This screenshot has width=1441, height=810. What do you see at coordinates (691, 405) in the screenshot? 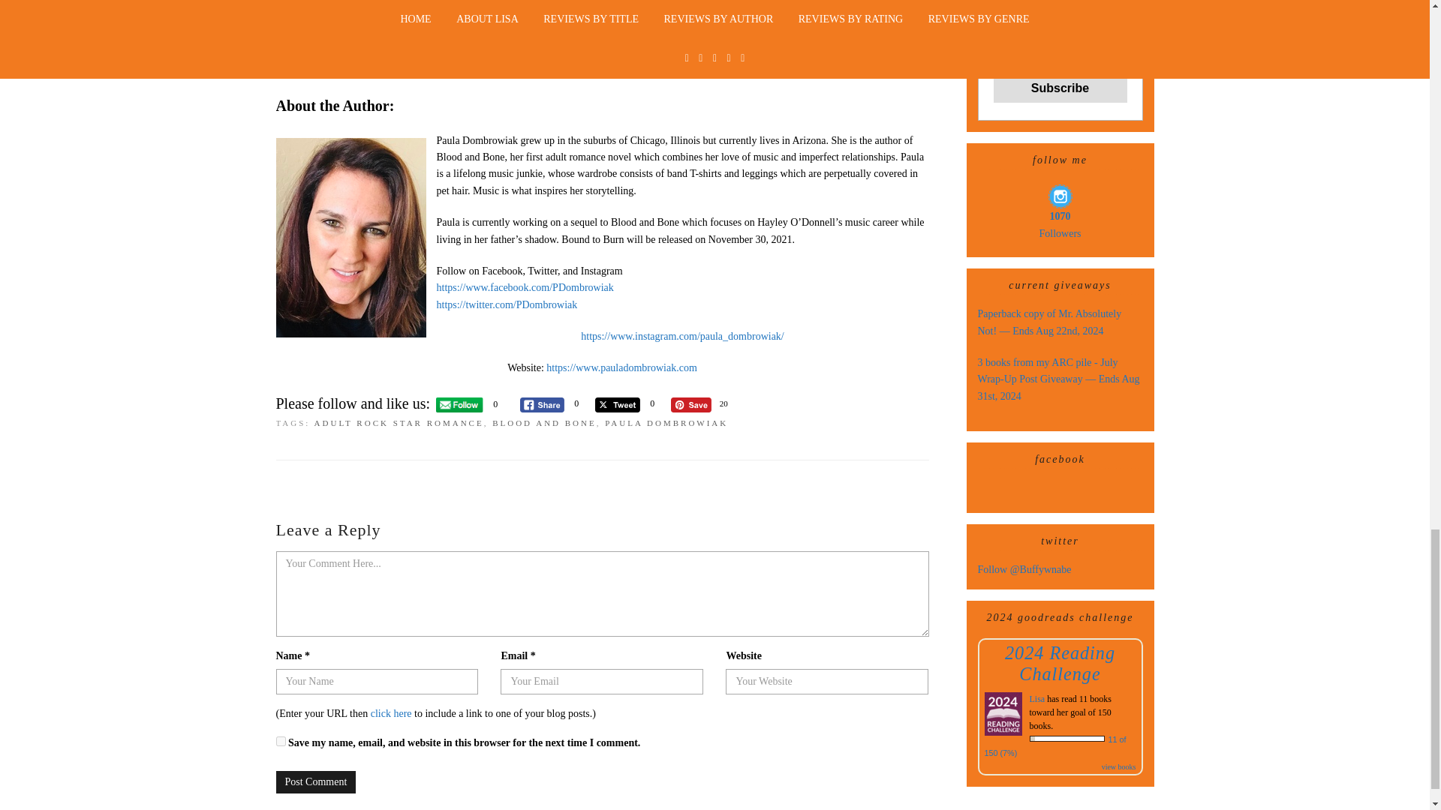
I see `Pin Share` at bounding box center [691, 405].